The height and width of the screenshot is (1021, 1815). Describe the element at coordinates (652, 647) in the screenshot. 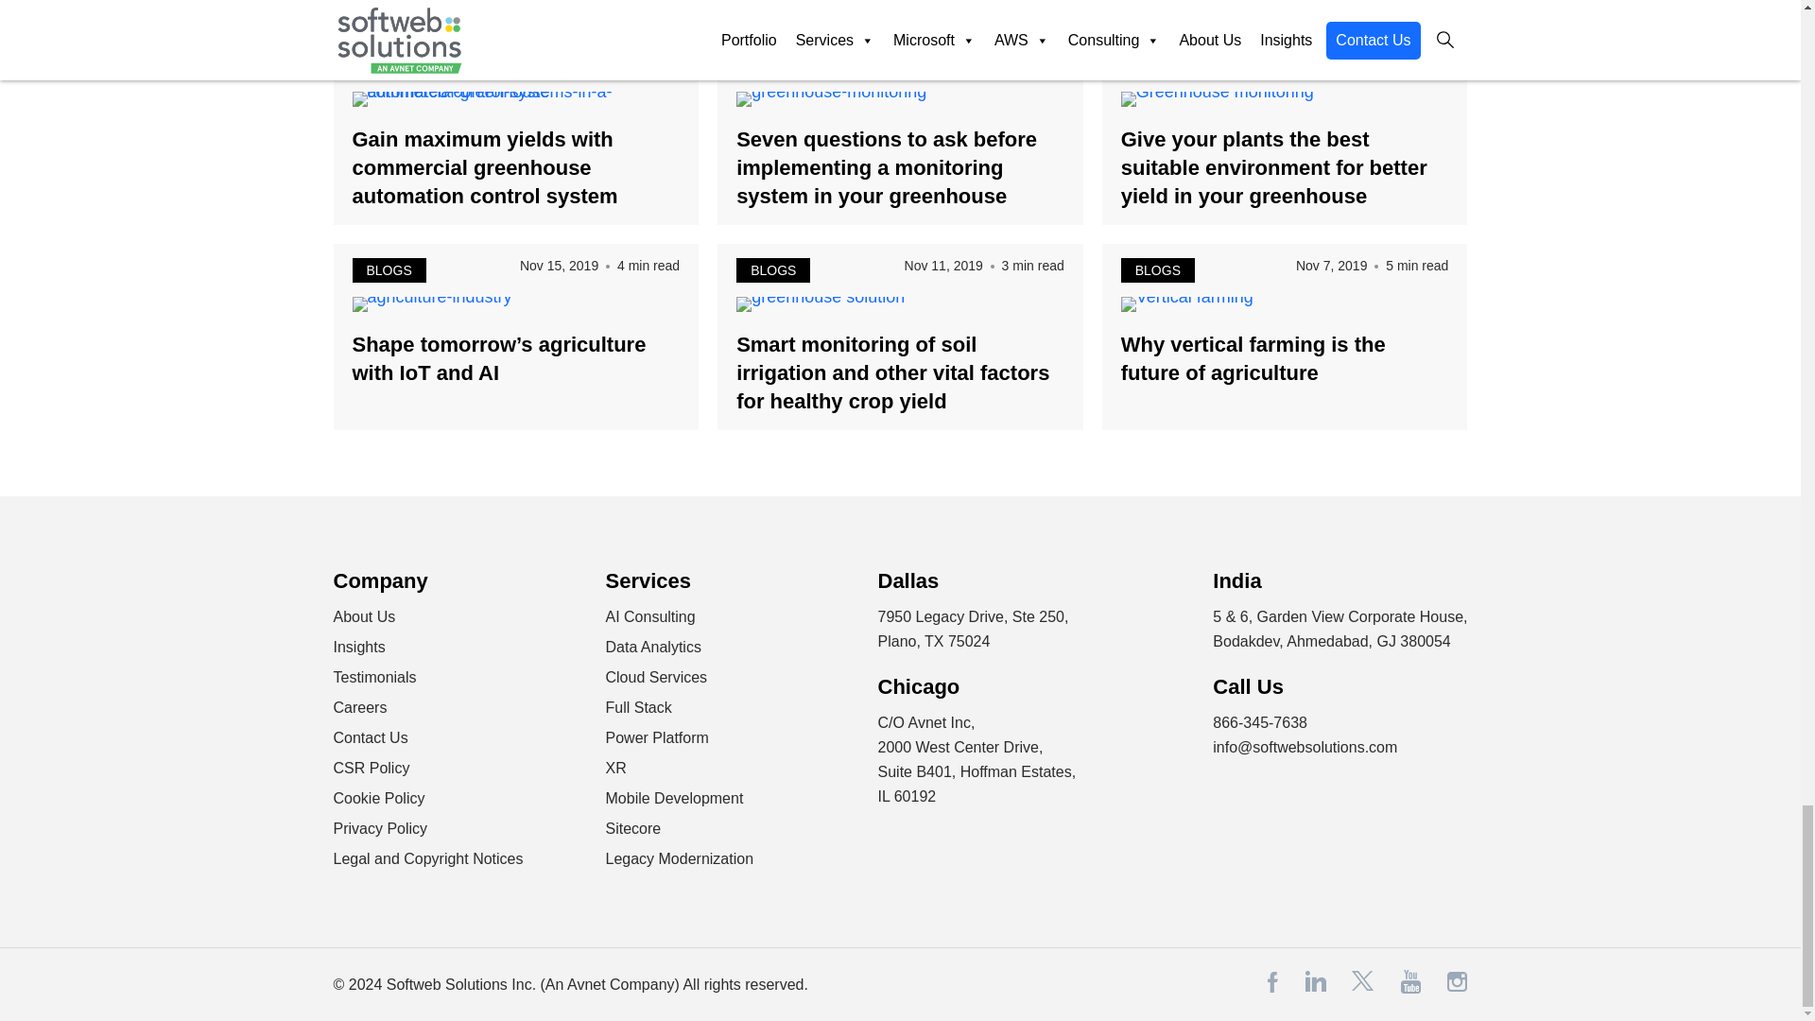

I see `Data Analytics` at that location.